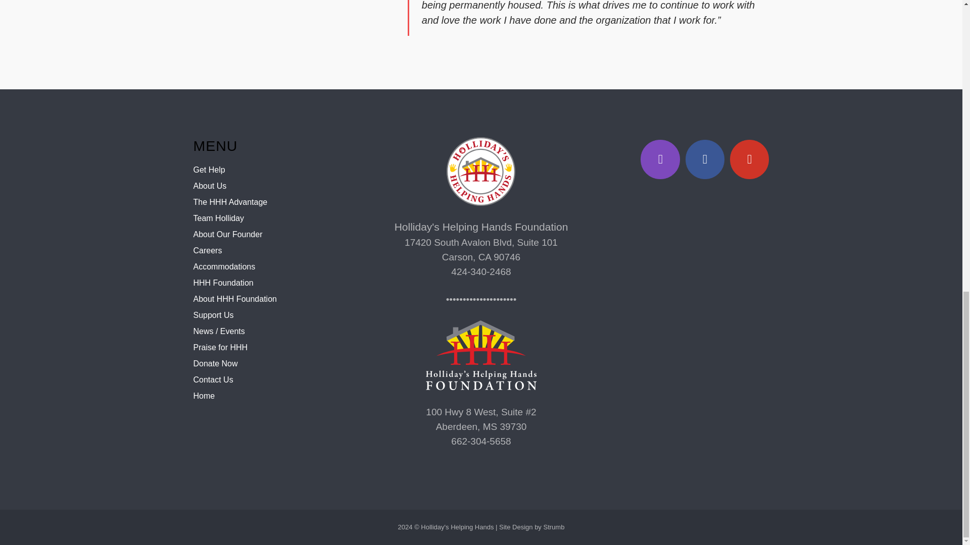 This screenshot has height=545, width=970. What do you see at coordinates (207, 250) in the screenshot?
I see `Careers` at bounding box center [207, 250].